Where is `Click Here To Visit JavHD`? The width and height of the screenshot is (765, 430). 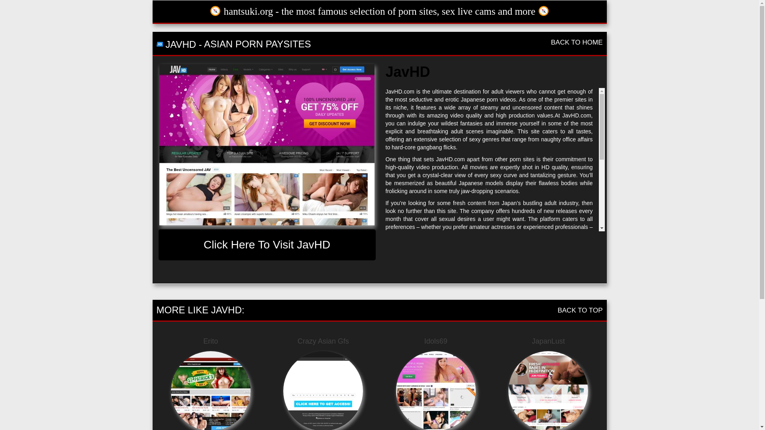 Click Here To Visit JavHD is located at coordinates (267, 244).